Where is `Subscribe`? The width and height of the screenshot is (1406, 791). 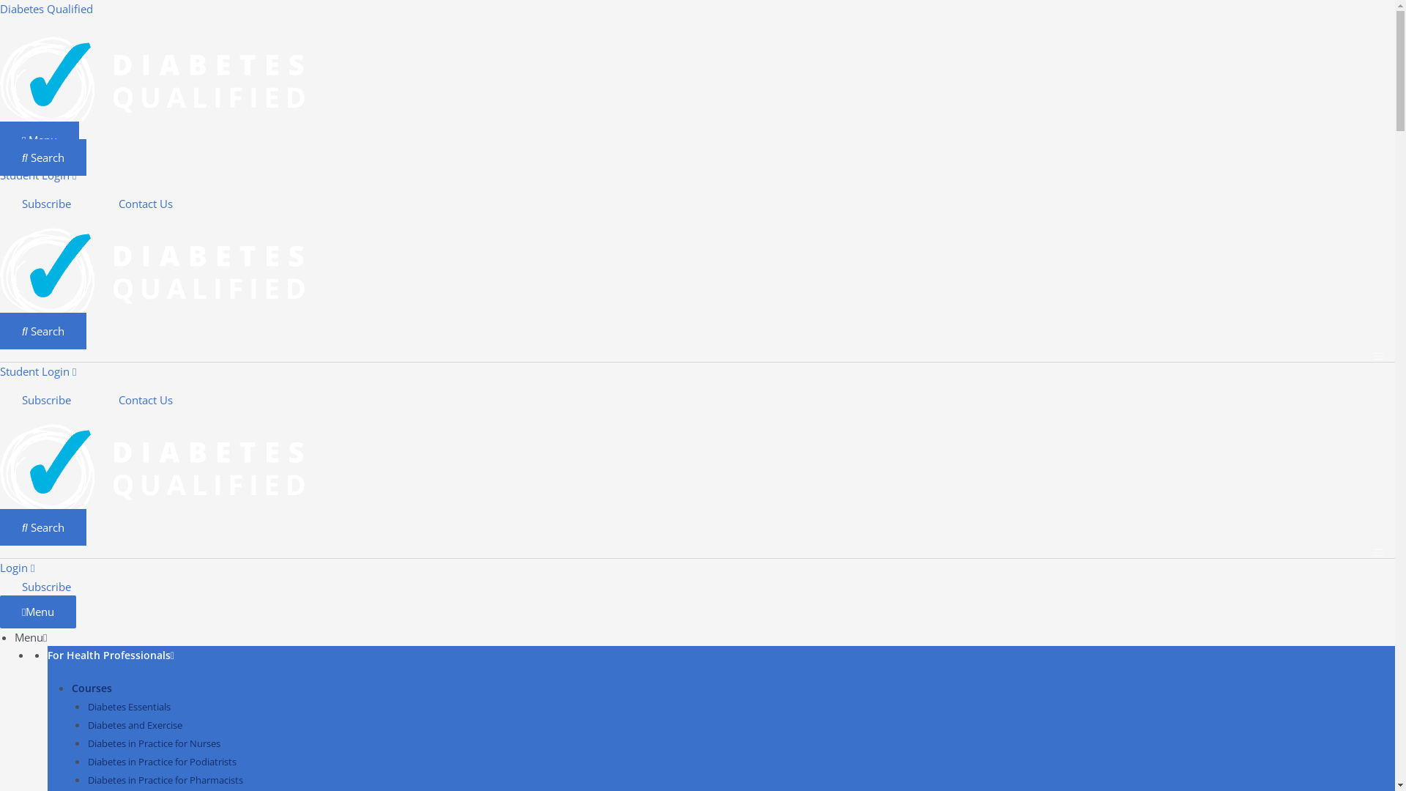 Subscribe is located at coordinates (48, 204).